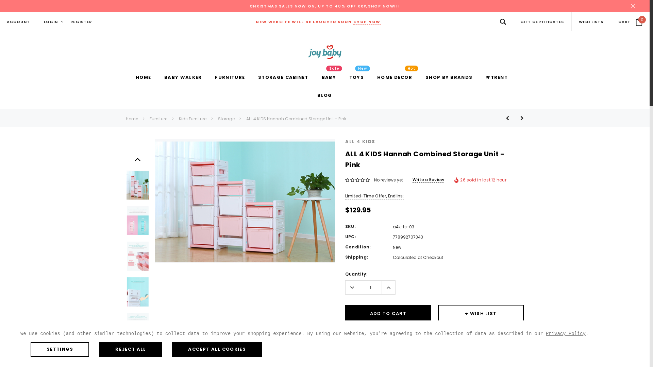  What do you see at coordinates (388, 287) in the screenshot?
I see `Increase Quantity:` at bounding box center [388, 287].